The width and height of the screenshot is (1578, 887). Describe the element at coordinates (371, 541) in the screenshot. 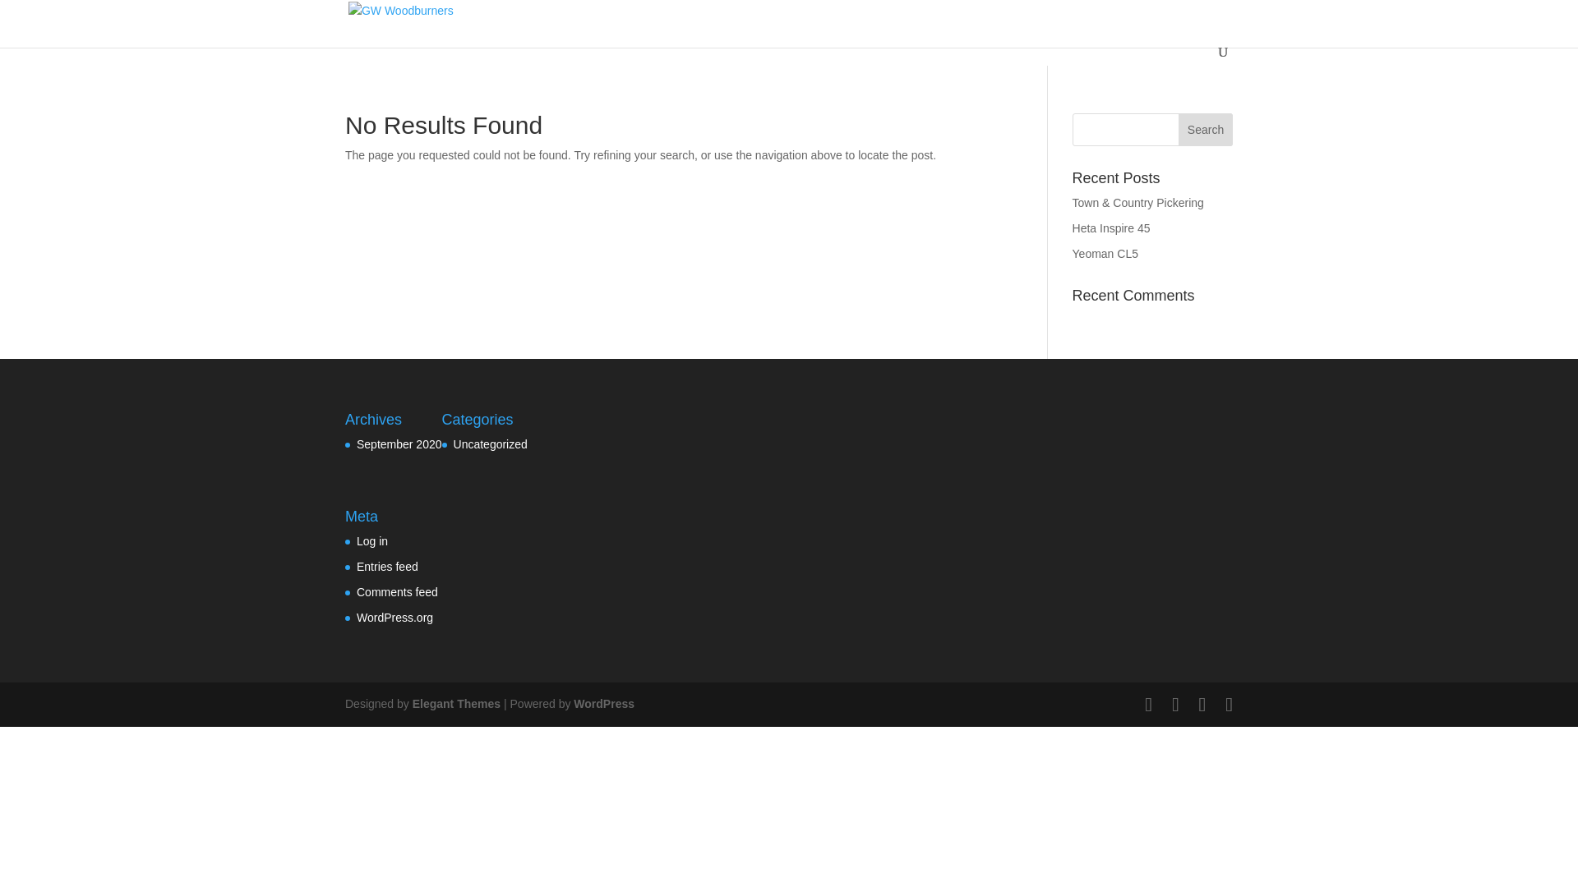

I see `Log in` at that location.